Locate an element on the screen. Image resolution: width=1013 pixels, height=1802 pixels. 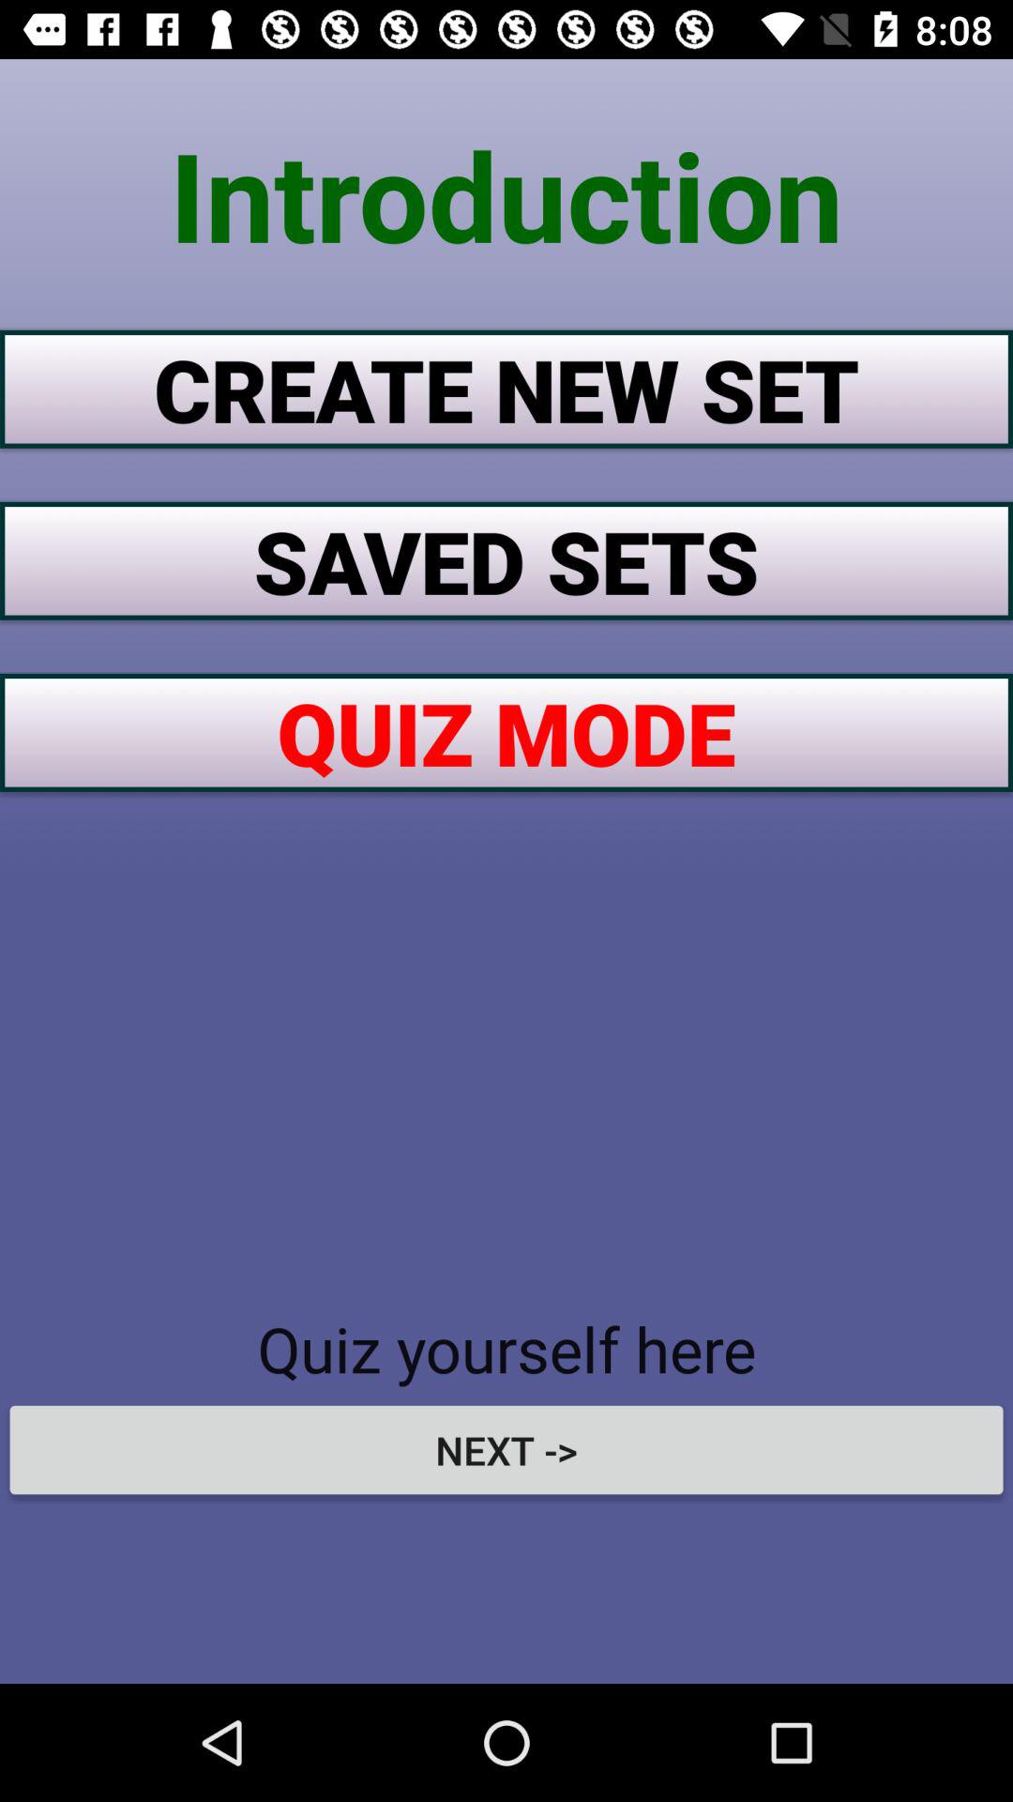
jump until next -> item is located at coordinates (506, 1449).